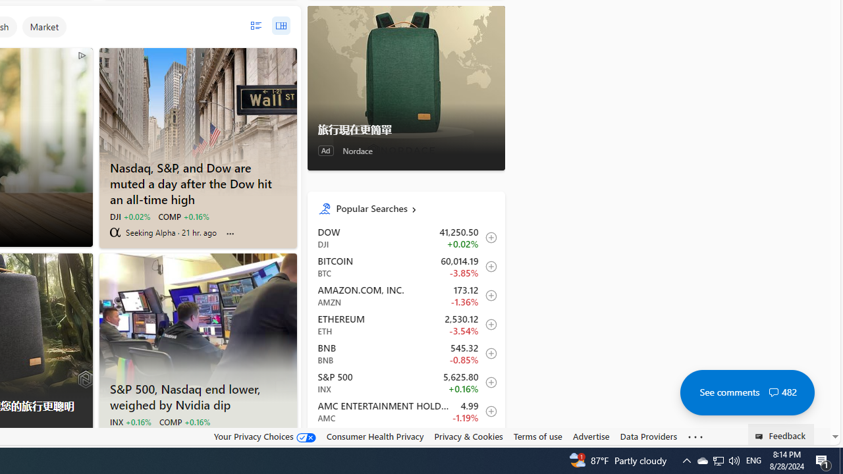 The width and height of the screenshot is (843, 474). What do you see at coordinates (591, 436) in the screenshot?
I see `Advertise` at bounding box center [591, 436].